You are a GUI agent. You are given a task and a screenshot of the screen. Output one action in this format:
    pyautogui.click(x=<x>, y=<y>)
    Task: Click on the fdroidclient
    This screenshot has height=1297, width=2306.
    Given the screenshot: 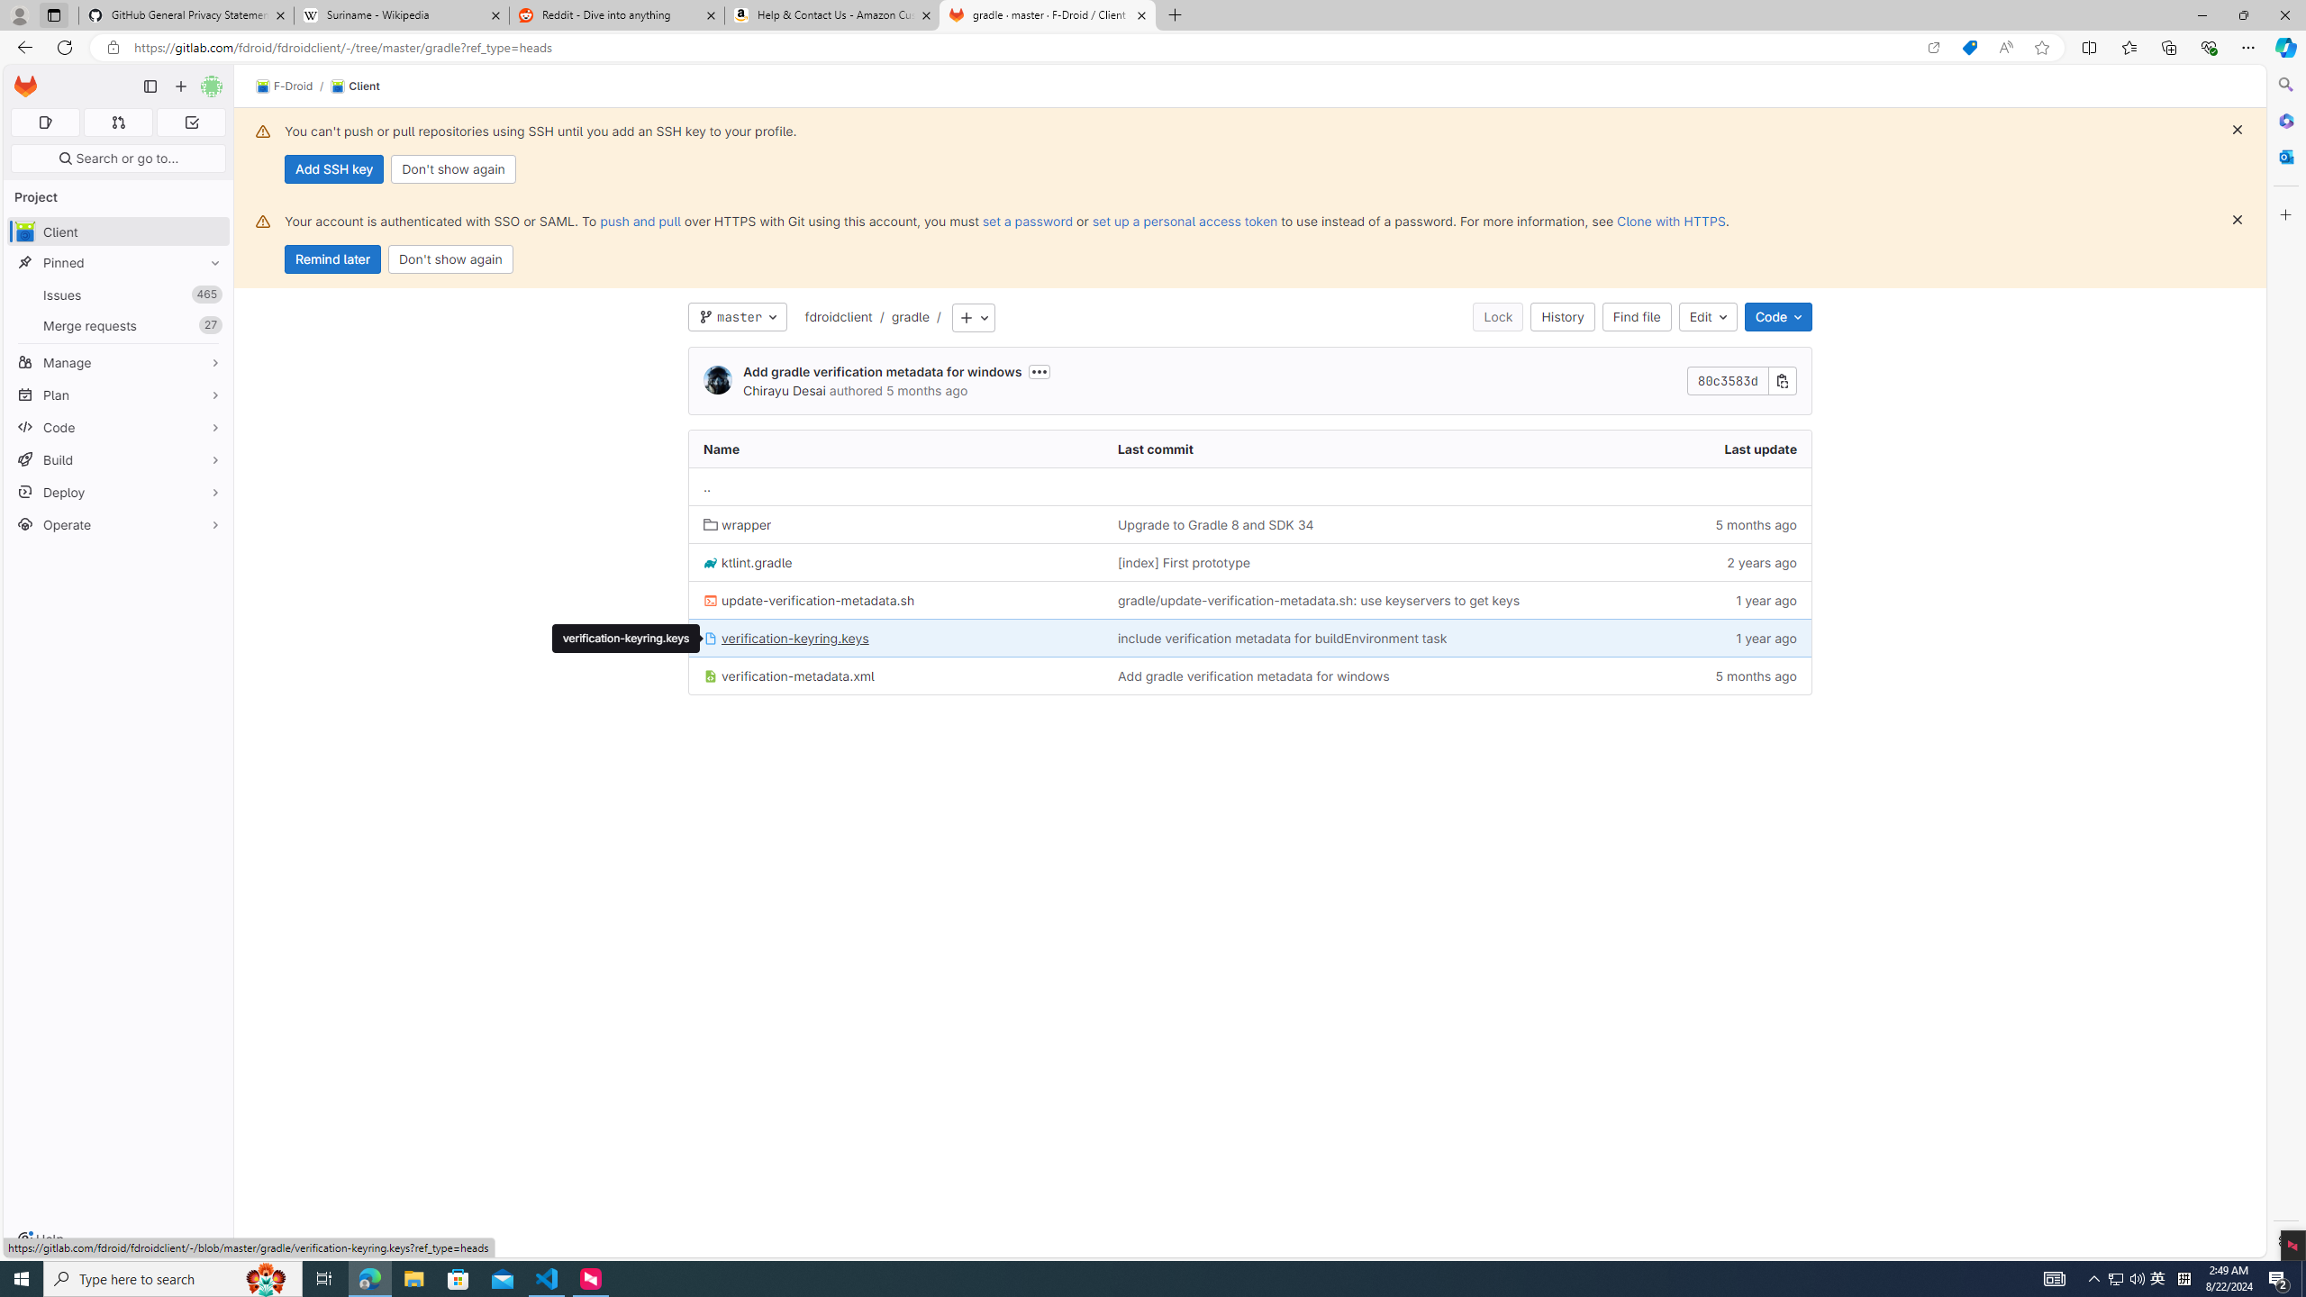 What is the action you would take?
    pyautogui.click(x=840, y=316)
    